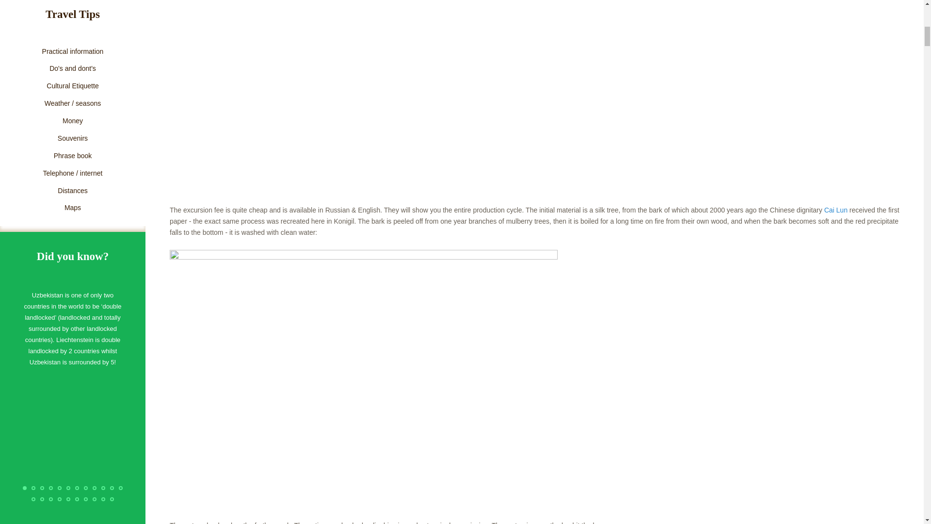 The height and width of the screenshot is (524, 931). Describe the element at coordinates (73, 69) in the screenshot. I see `Do's and dont's` at that location.